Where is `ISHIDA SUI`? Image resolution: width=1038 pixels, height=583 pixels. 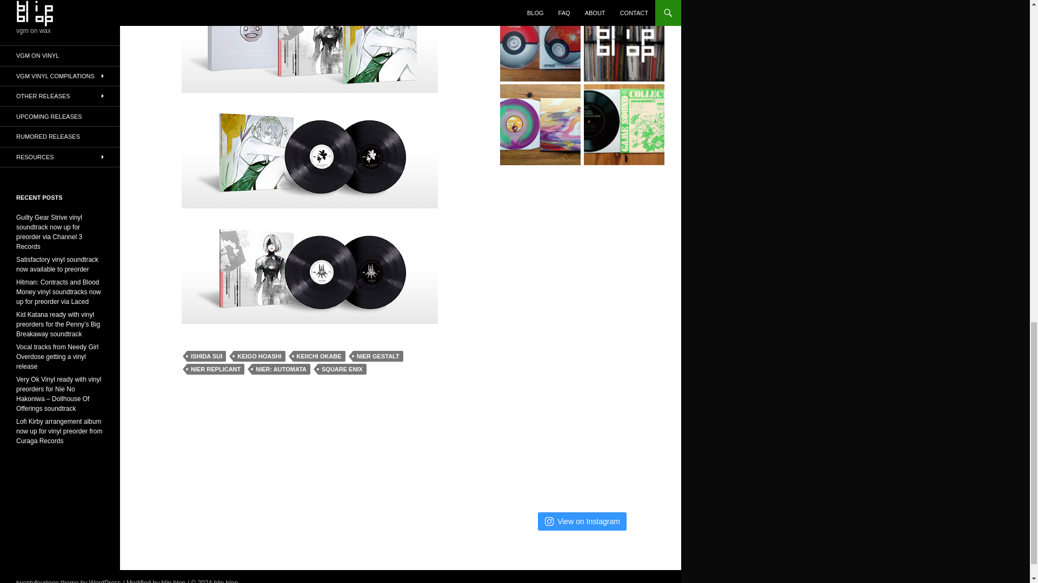 ISHIDA SUI is located at coordinates (207, 356).